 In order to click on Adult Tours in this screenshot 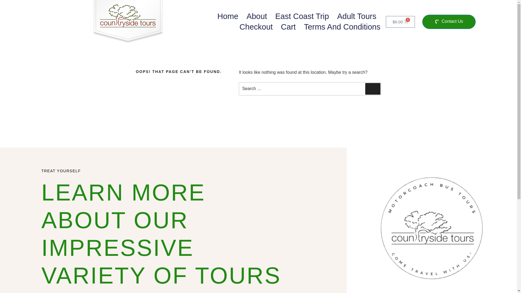, I will do `click(357, 16)`.